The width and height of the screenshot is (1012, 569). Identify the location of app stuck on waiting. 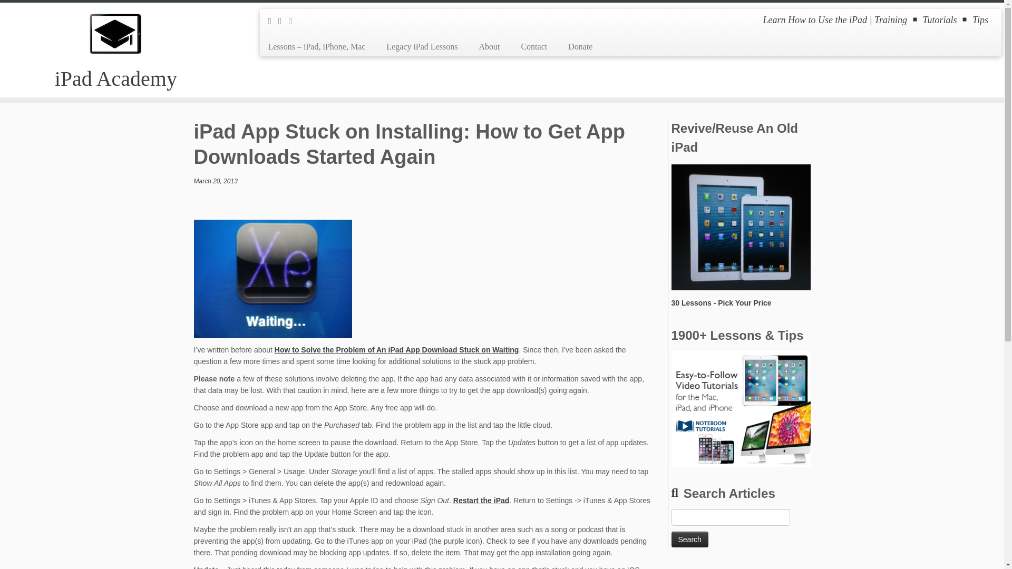
(273, 278).